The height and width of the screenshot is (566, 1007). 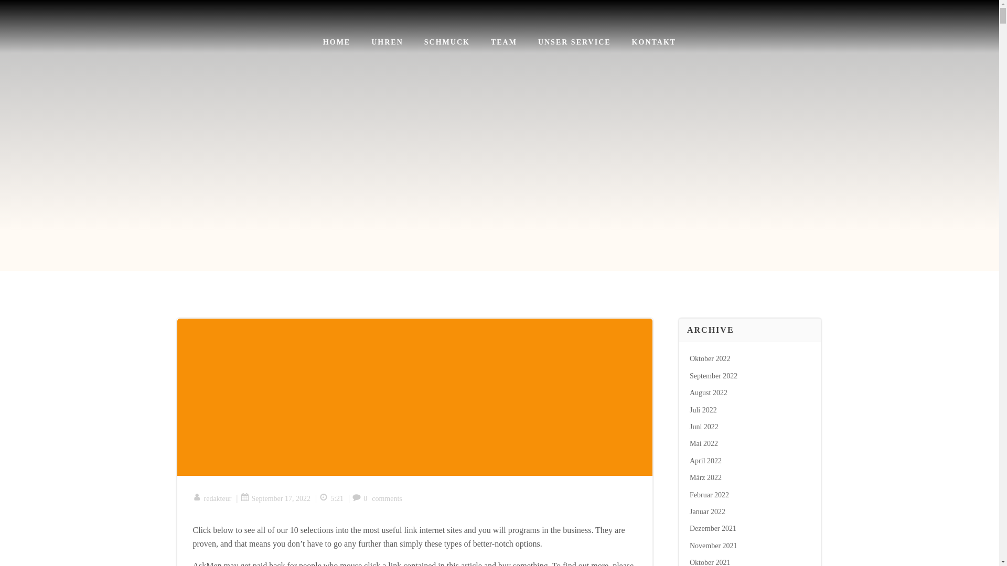 I want to click on UHREN, so click(x=387, y=42).